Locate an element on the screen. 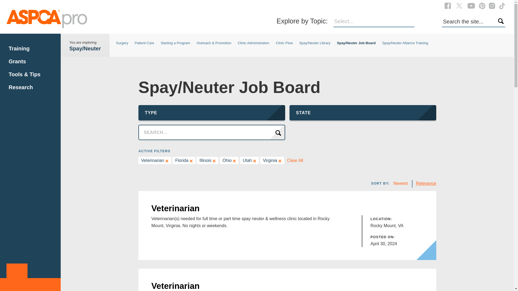  Training is located at coordinates (19, 48).